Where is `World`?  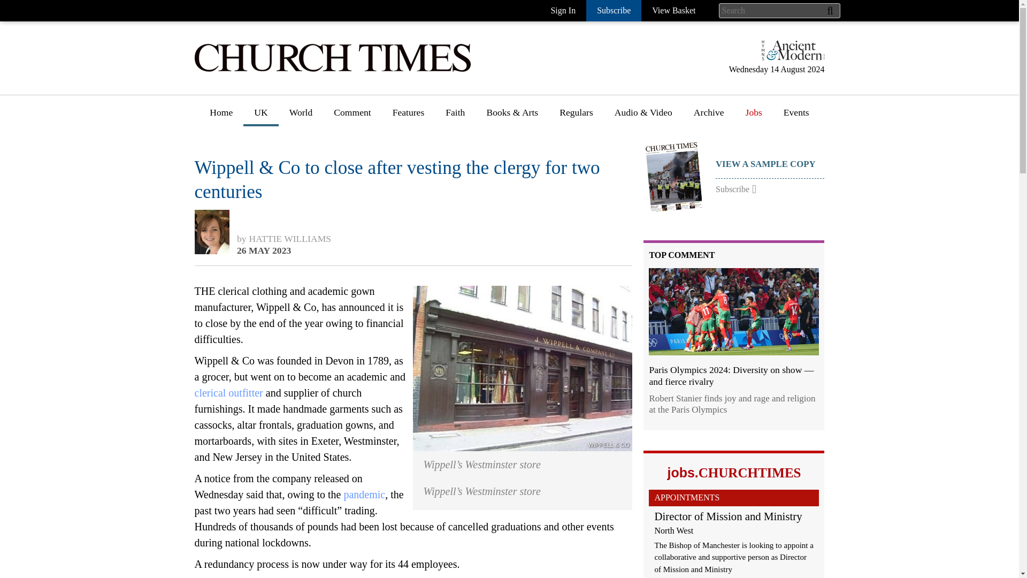
World is located at coordinates (301, 116).